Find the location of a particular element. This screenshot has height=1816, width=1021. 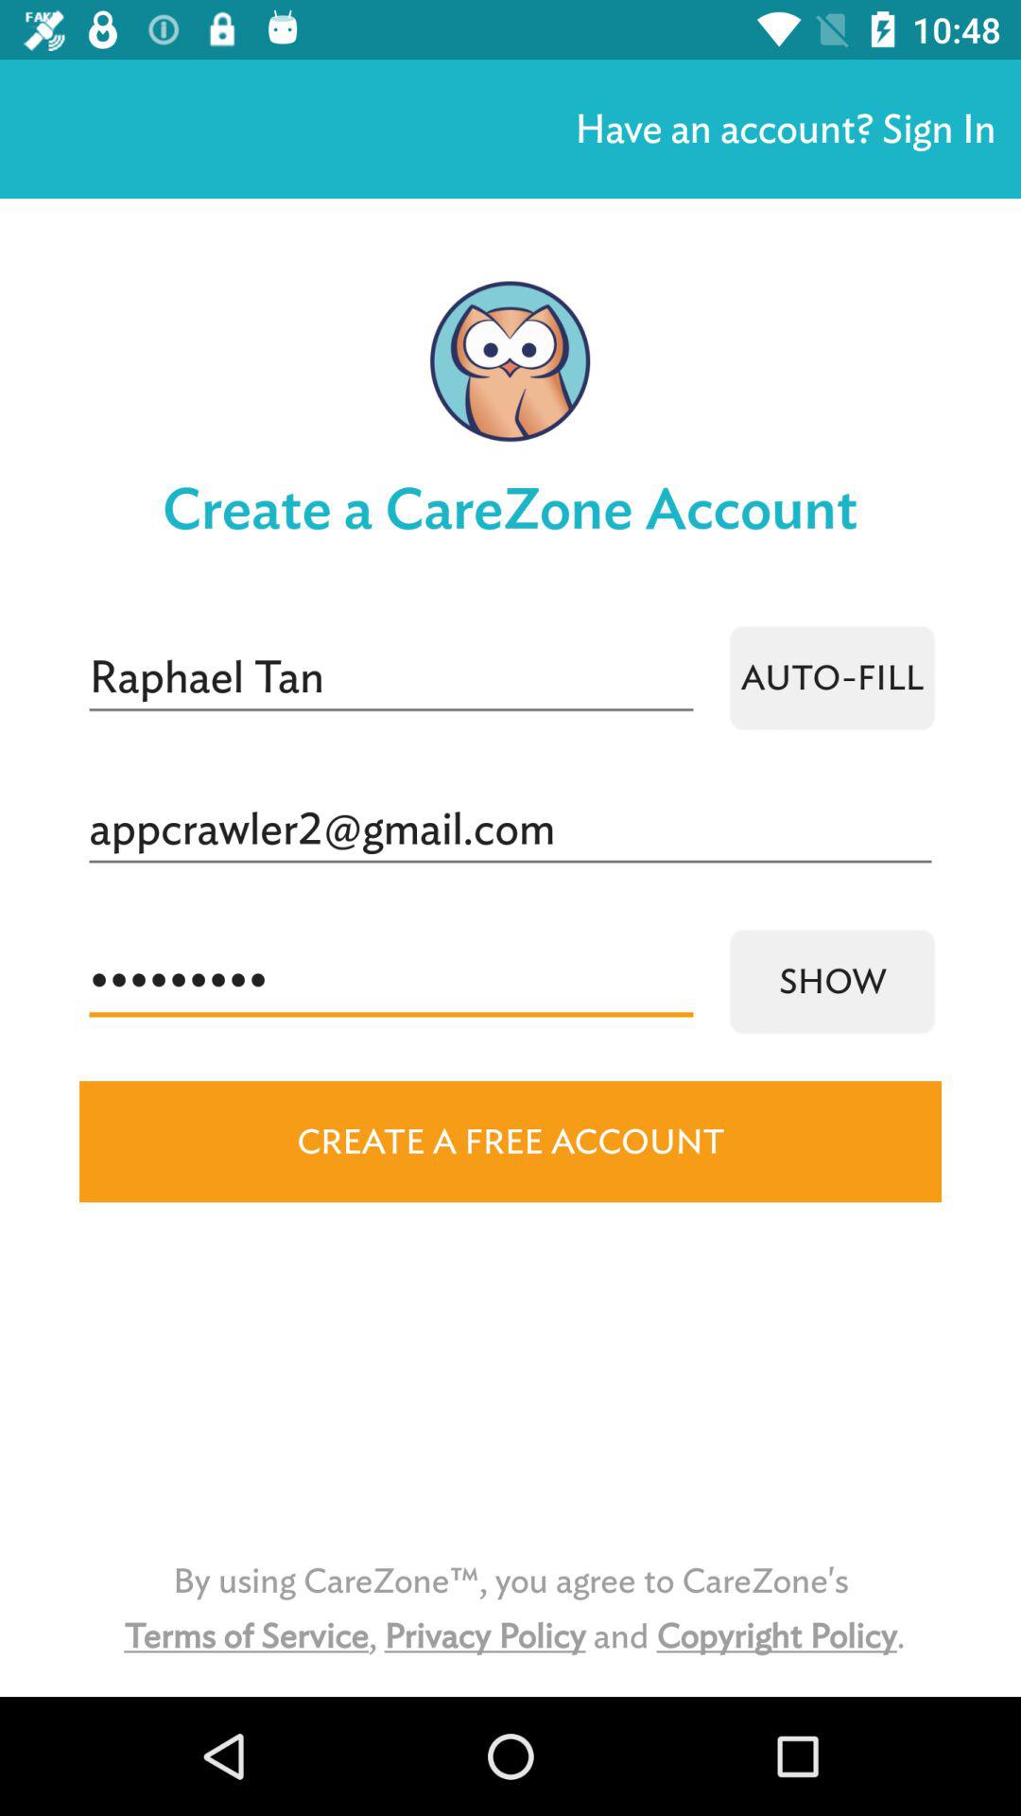

scroll to the auto-fill item is located at coordinates (832, 677).